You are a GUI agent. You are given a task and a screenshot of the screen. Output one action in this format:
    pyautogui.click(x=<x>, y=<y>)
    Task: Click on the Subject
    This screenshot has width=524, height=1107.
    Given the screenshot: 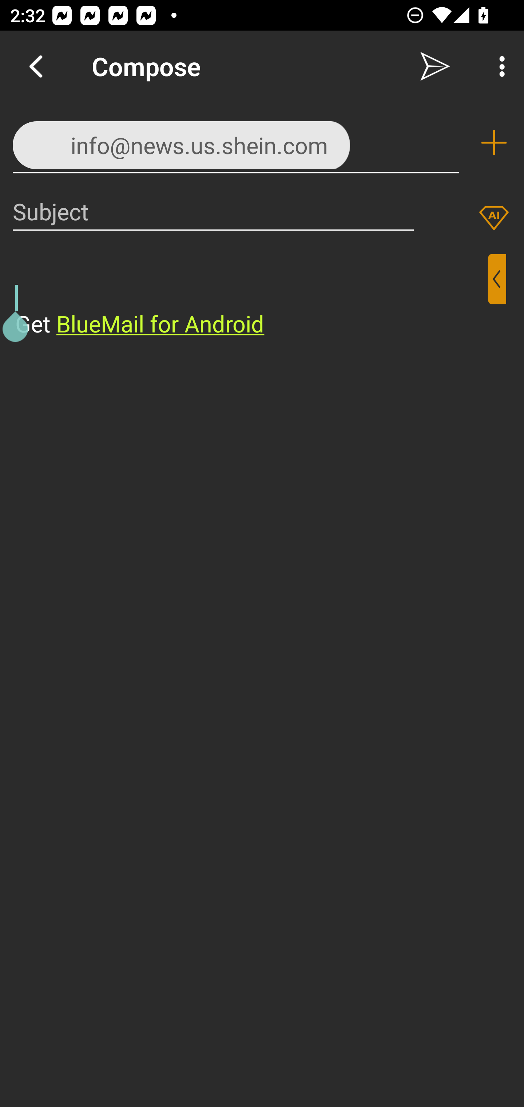 What is the action you would take?
    pyautogui.click(x=213, y=211)
    